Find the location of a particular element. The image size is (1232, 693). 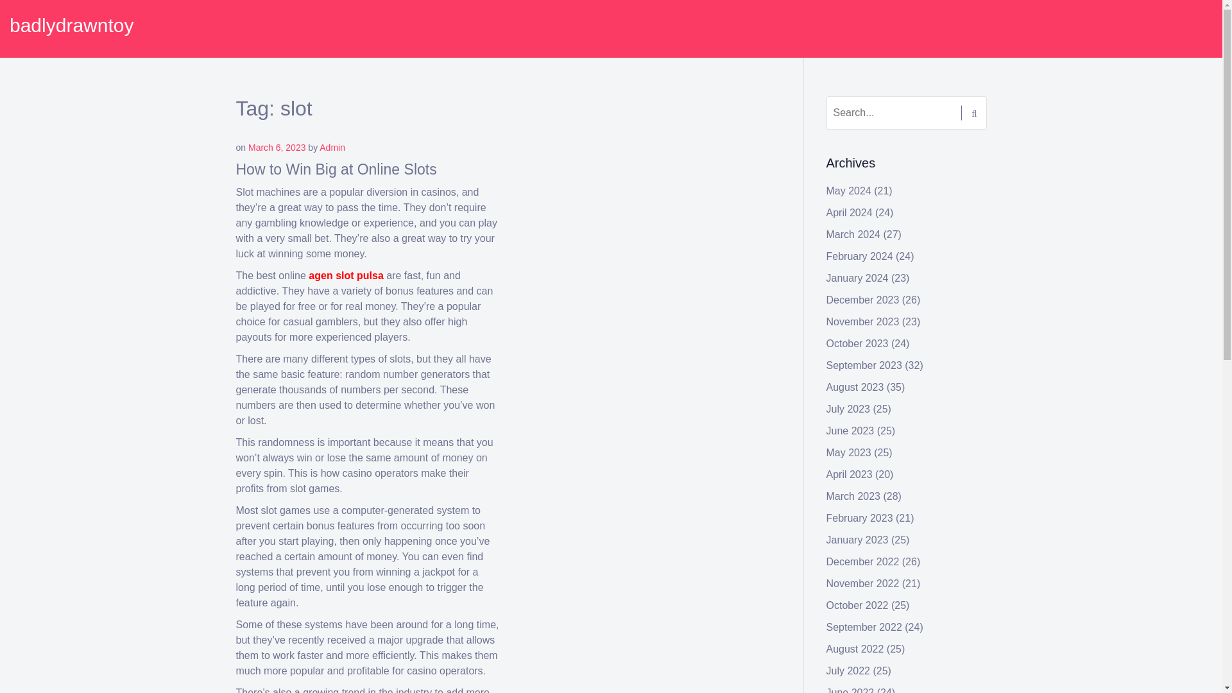

June 2022 is located at coordinates (851, 690).